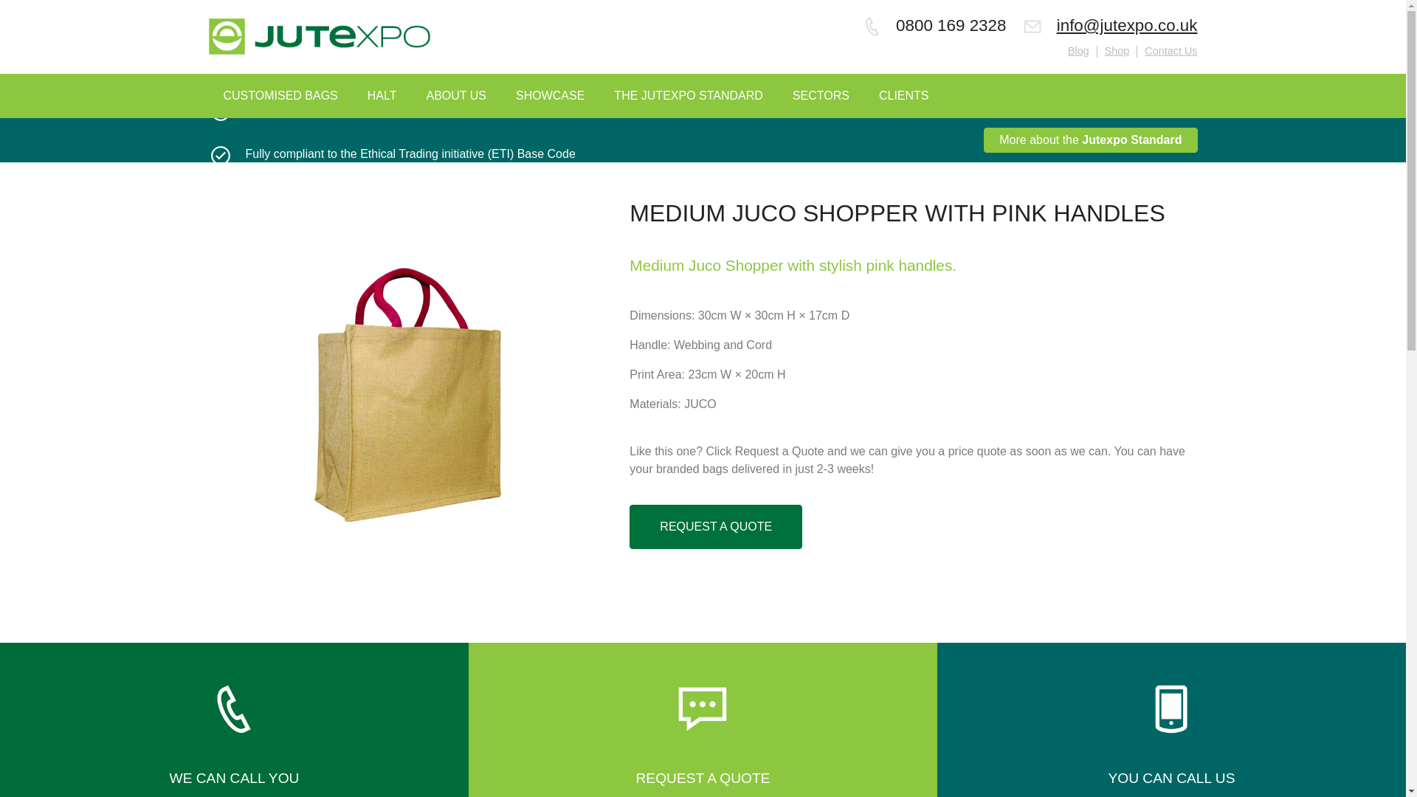  Describe the element at coordinates (280, 96) in the screenshot. I see `CUSTOMISED BAGS` at that location.